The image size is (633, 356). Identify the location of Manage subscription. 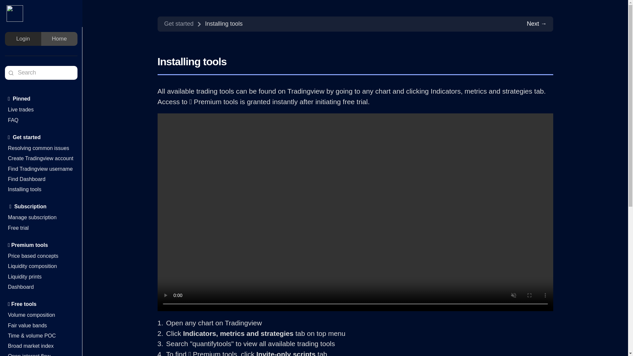
(32, 218).